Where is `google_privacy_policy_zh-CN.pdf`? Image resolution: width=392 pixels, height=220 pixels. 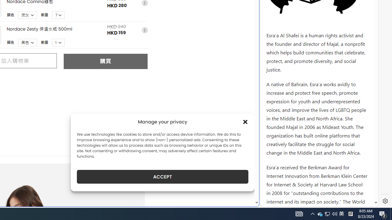 google_privacy_policy_zh-CN.pdf is located at coordinates (210, 147).